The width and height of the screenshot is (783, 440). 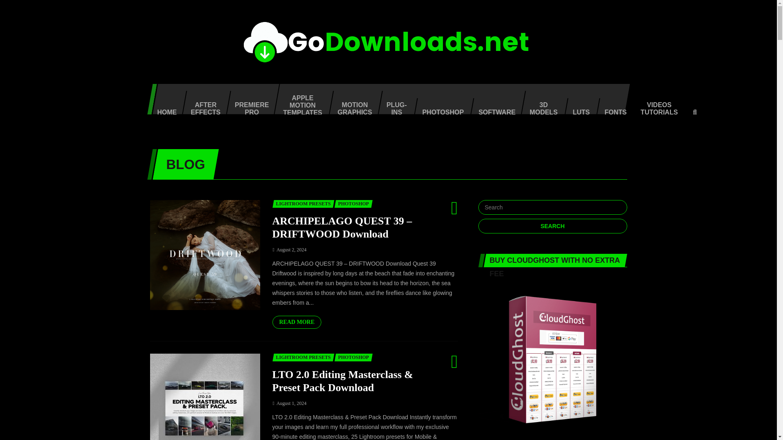 What do you see at coordinates (203, 106) in the screenshot?
I see `AFTER EFFECTS` at bounding box center [203, 106].